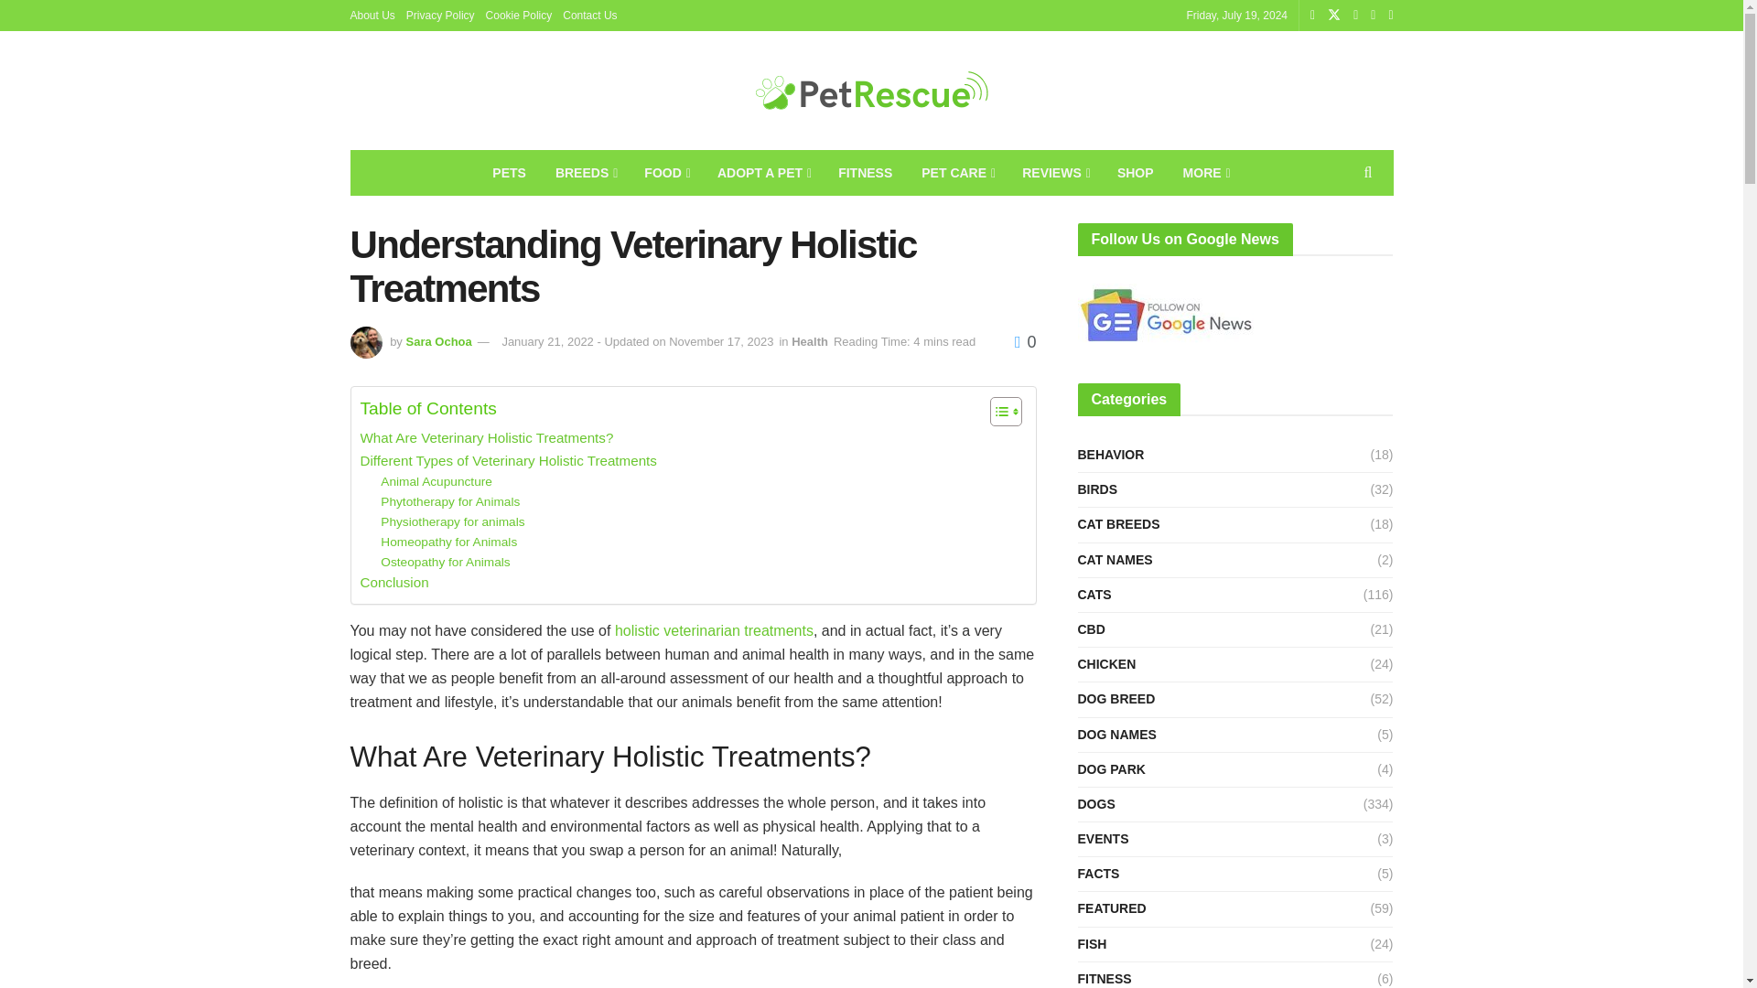 The height and width of the screenshot is (988, 1757). Describe the element at coordinates (436, 481) in the screenshot. I see `Animal Acupuncture` at that location.